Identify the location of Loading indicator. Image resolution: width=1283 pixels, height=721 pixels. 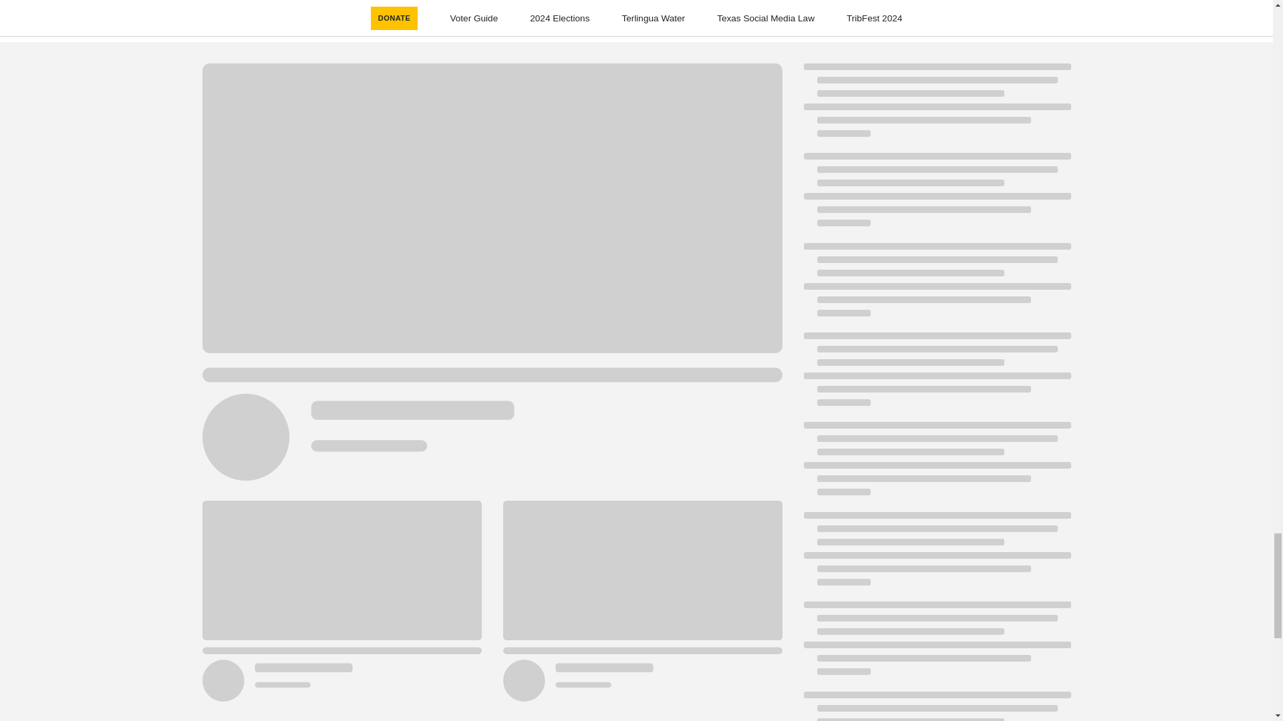
(936, 286).